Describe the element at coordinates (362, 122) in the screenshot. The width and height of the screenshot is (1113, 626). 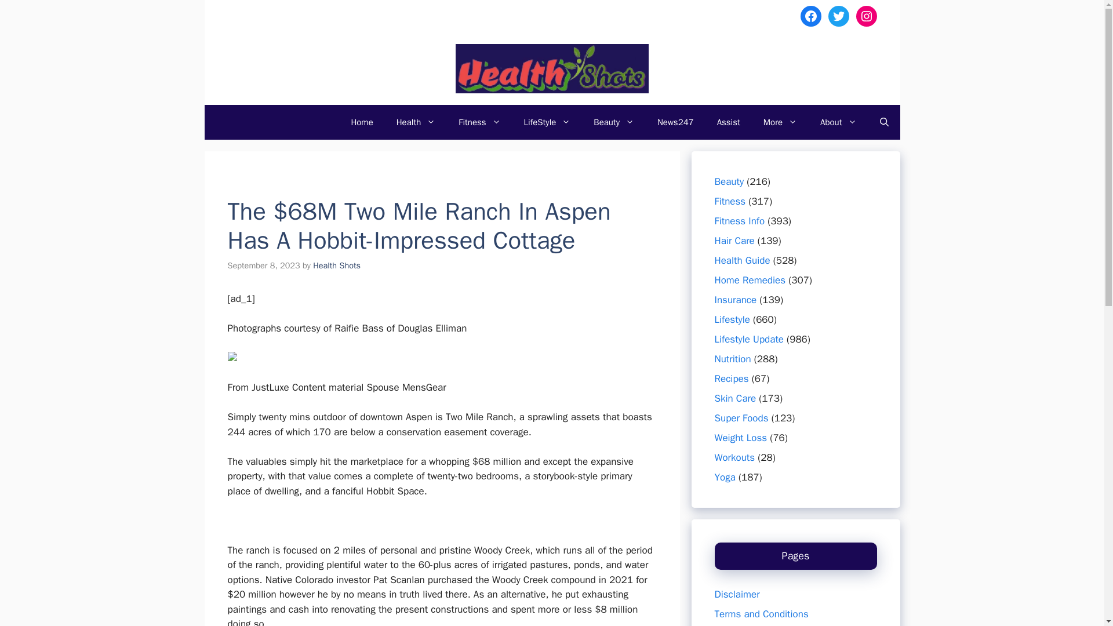
I see `Home` at that location.